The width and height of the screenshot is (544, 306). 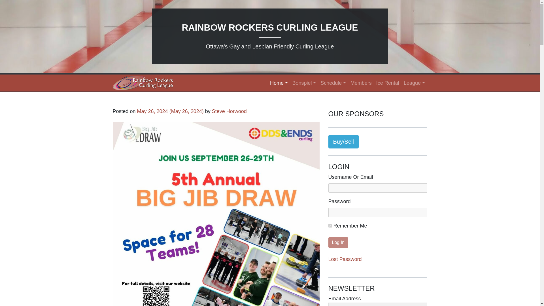 What do you see at coordinates (270, 27) in the screenshot?
I see `RAINBOW ROCKERS CURLING LEAGUE` at bounding box center [270, 27].